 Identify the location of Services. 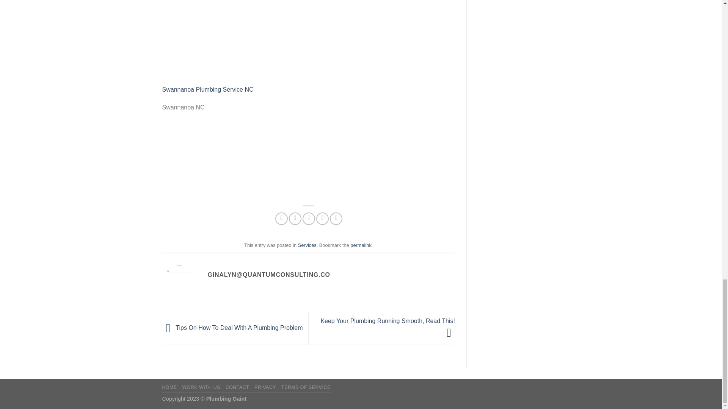
(307, 245).